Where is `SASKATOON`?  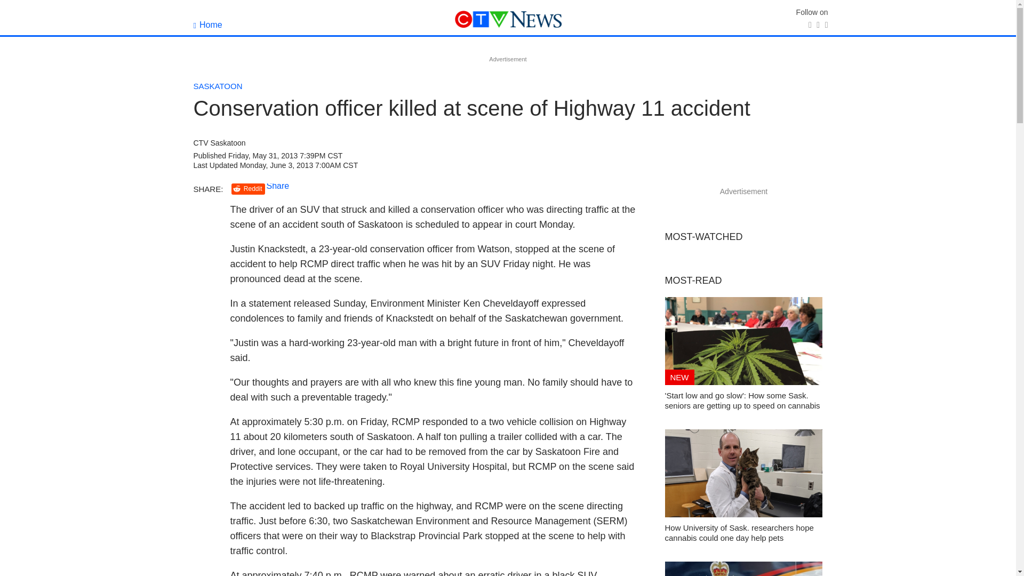 SASKATOON is located at coordinates (218, 86).